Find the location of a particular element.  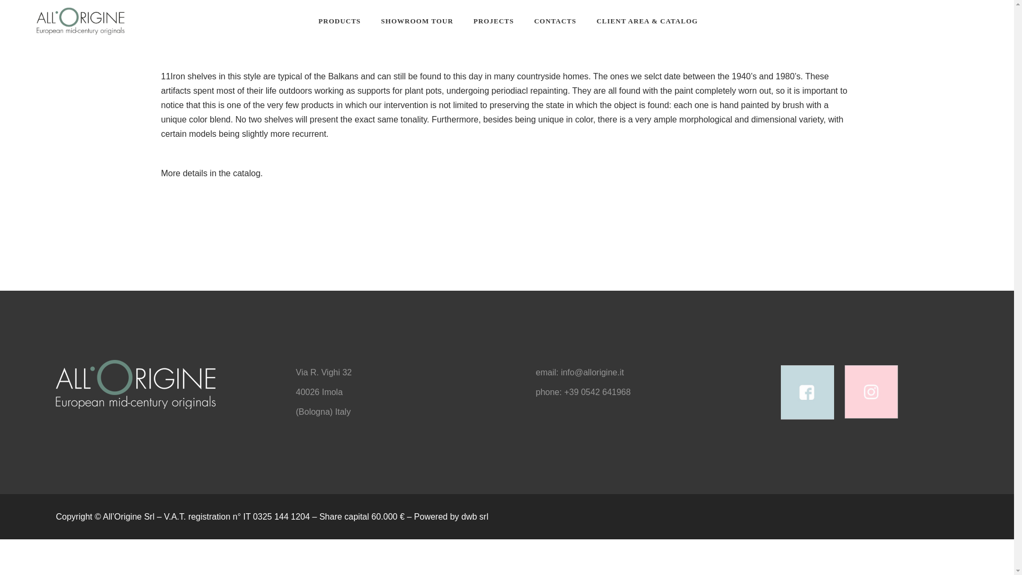

PRODUCTS is located at coordinates (340, 21).